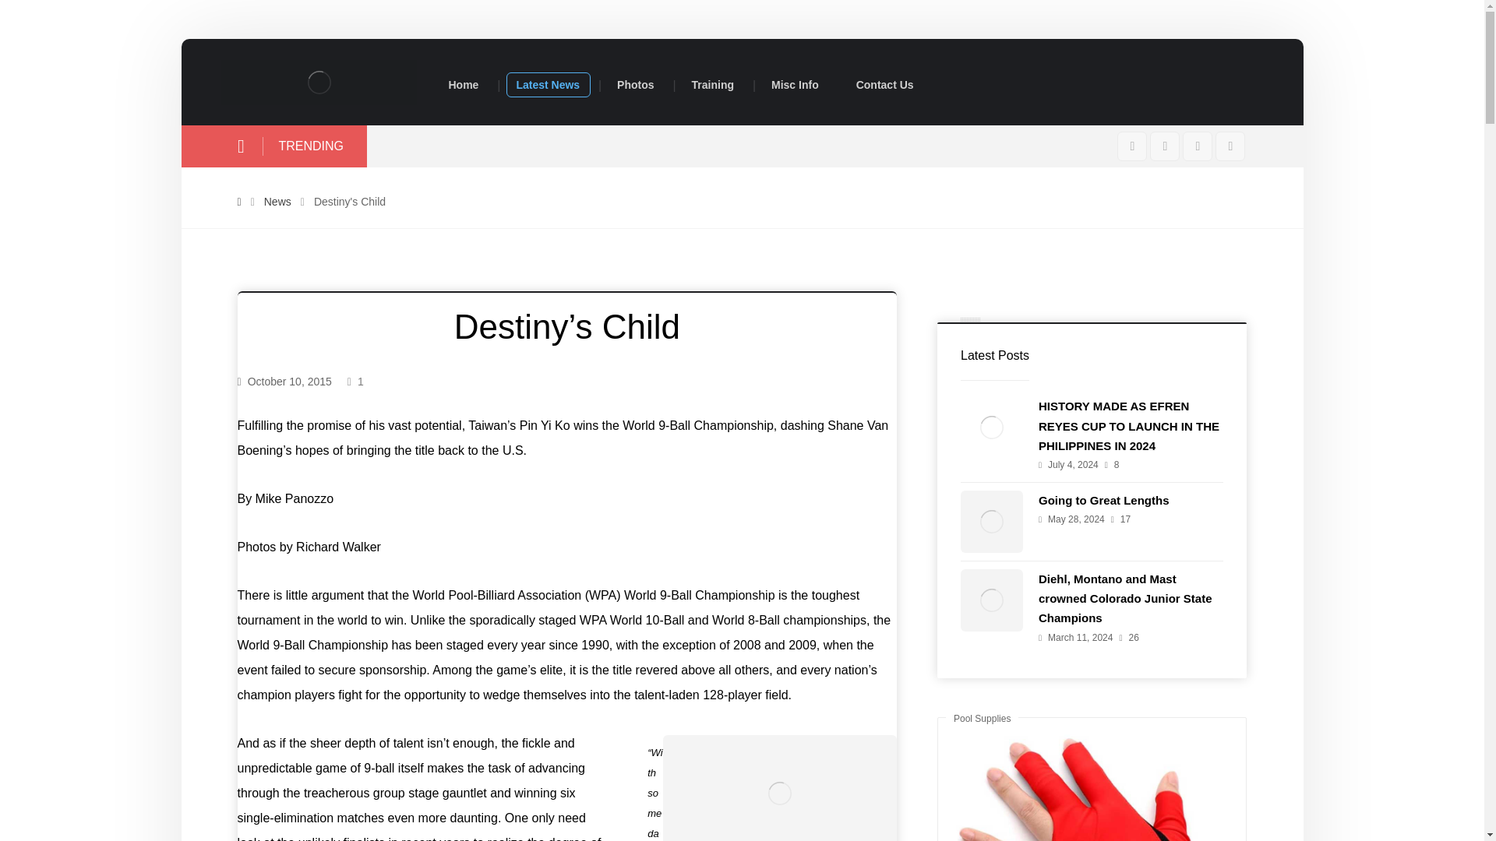  Describe the element at coordinates (350, 201) in the screenshot. I see `Destiny's Child` at that location.